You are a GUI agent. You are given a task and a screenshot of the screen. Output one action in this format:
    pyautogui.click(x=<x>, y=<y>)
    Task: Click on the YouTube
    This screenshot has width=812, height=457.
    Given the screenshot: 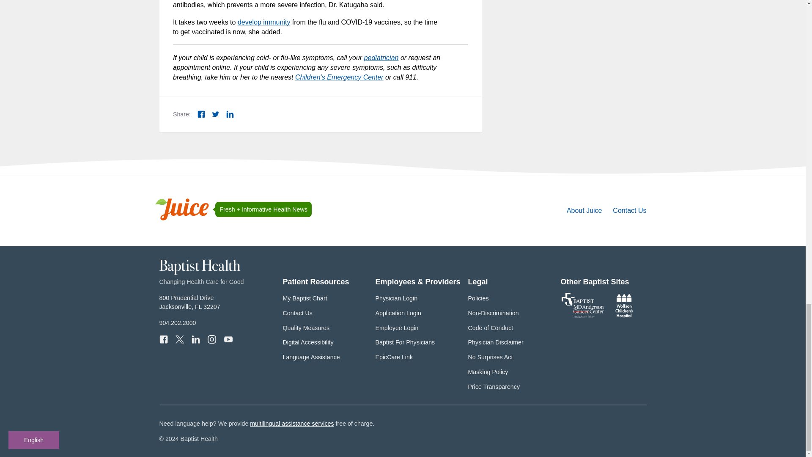 What is the action you would take?
    pyautogui.click(x=228, y=339)
    